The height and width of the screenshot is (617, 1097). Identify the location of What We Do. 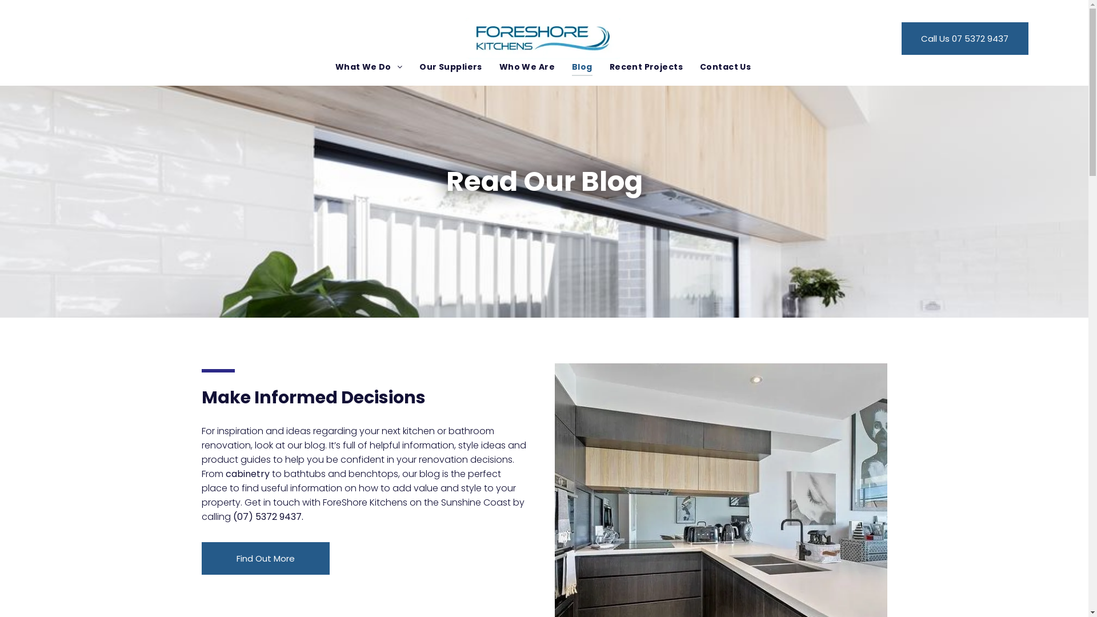
(369, 67).